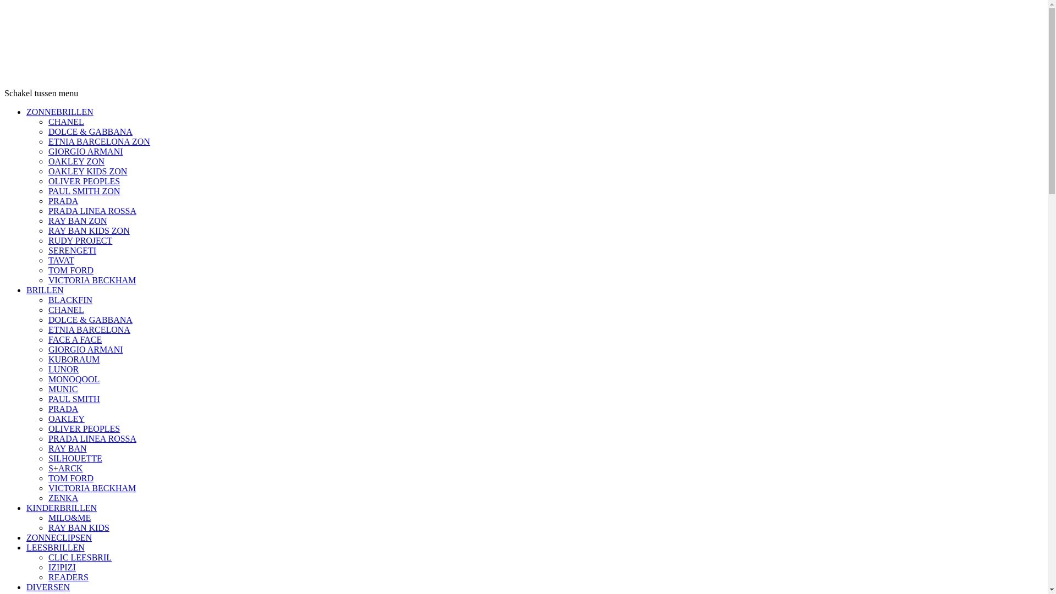 The width and height of the screenshot is (1056, 594). Describe the element at coordinates (67, 419) in the screenshot. I see `OAKLEY` at that location.